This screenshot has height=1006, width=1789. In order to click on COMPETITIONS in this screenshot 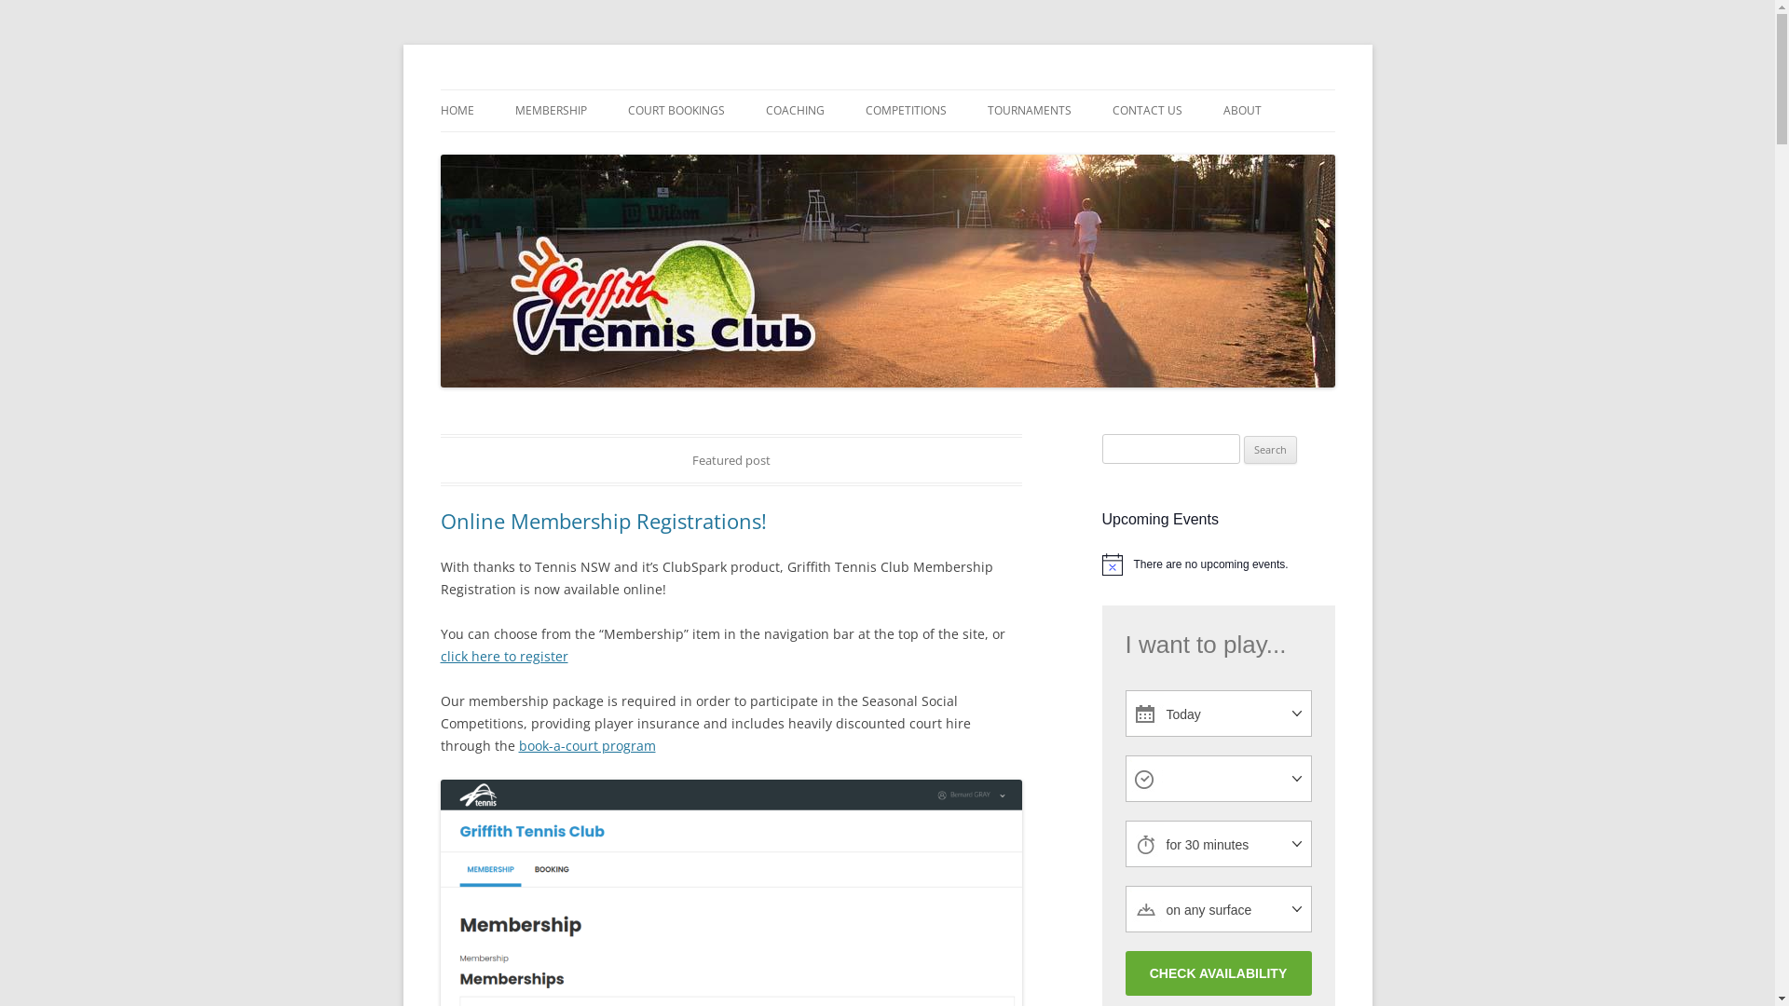, I will do `click(906, 111)`.